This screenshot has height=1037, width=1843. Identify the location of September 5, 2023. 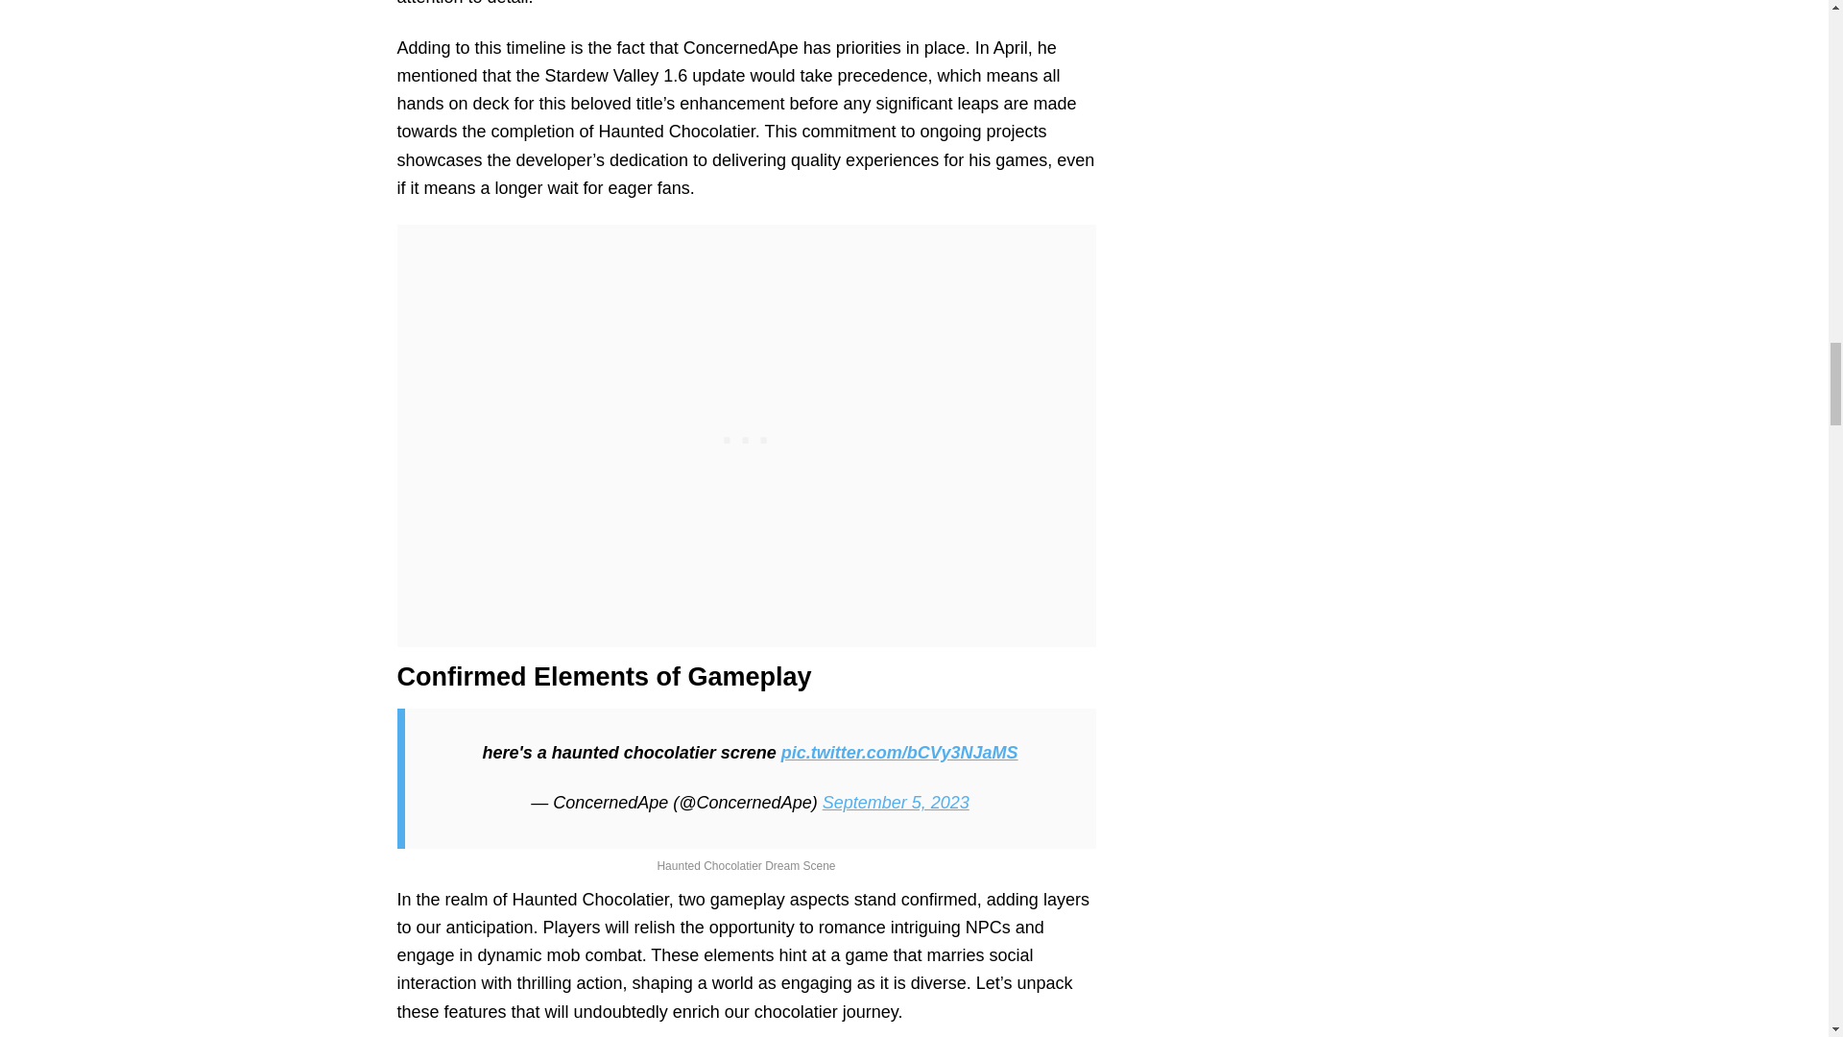
(895, 803).